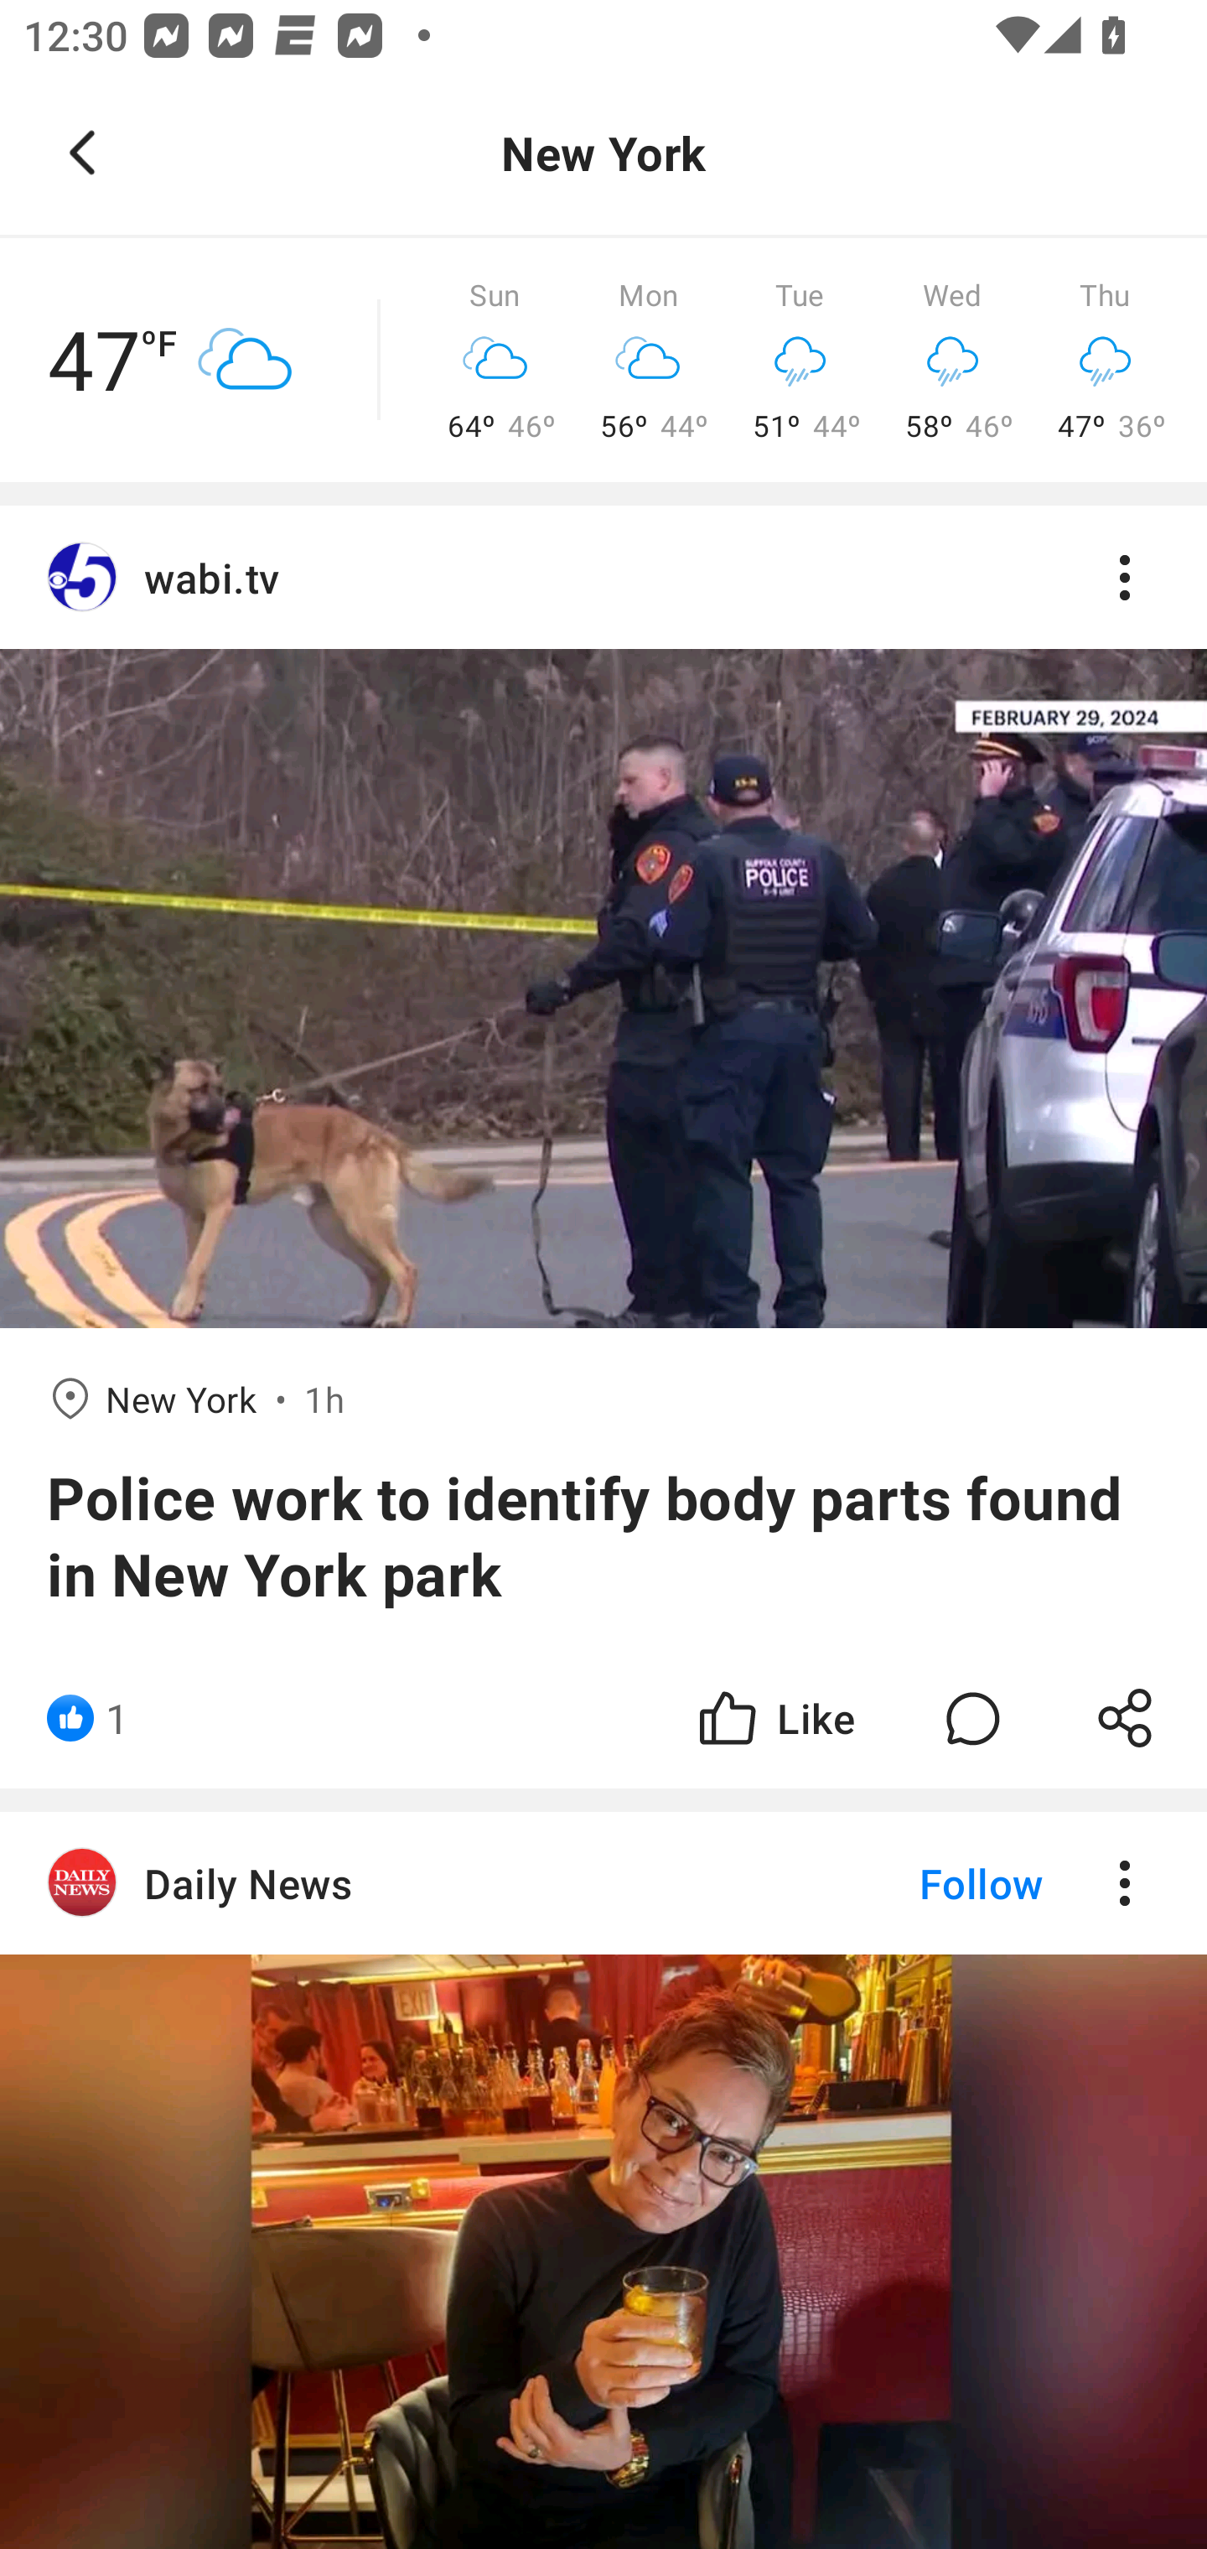  I want to click on Navigate up, so click(82, 153).